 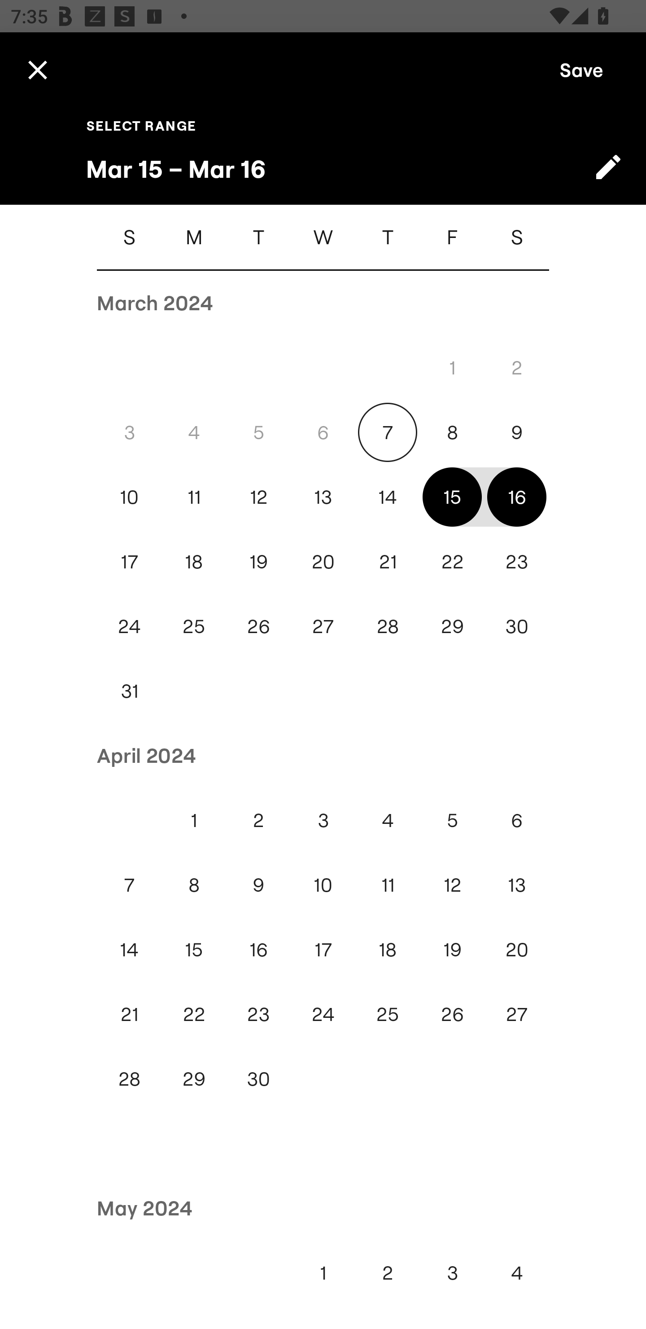 What do you see at coordinates (258, 561) in the screenshot?
I see `19 Tue, Mar 19` at bounding box center [258, 561].